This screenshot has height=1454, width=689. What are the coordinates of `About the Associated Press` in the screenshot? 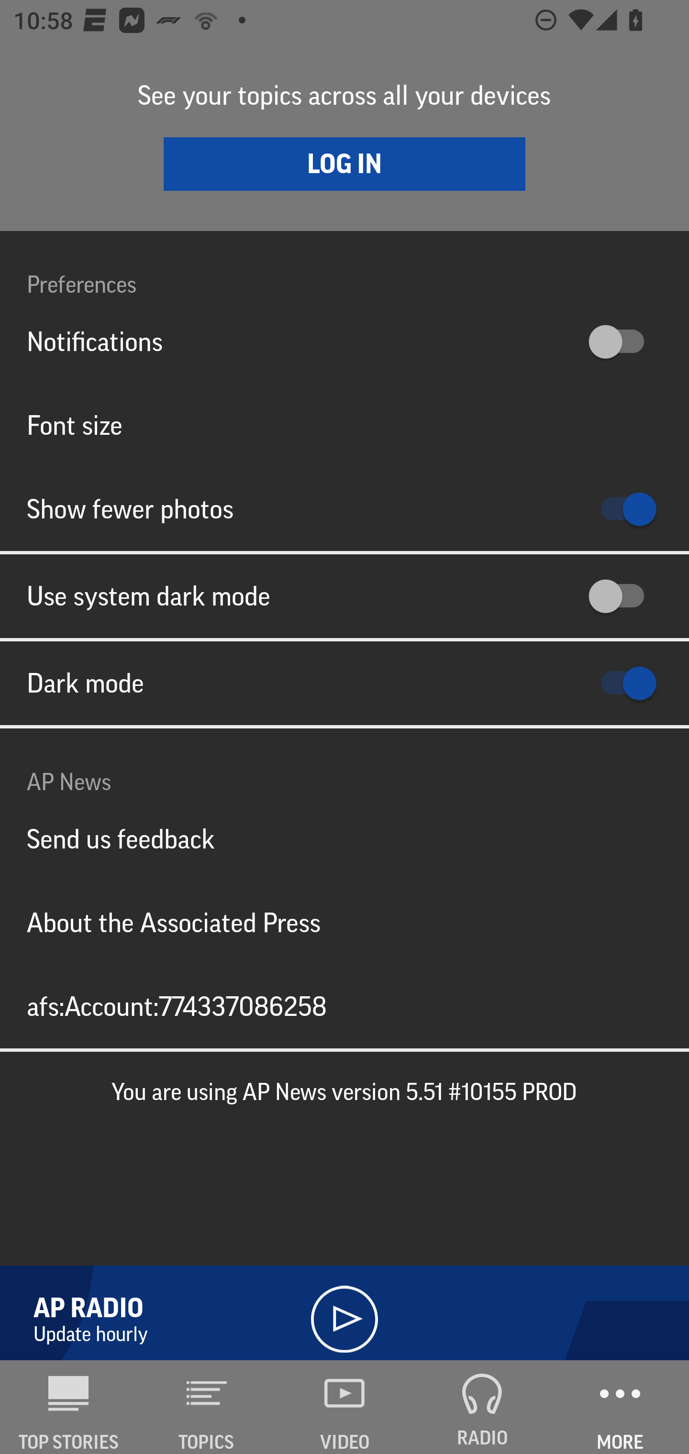 It's located at (344, 922).